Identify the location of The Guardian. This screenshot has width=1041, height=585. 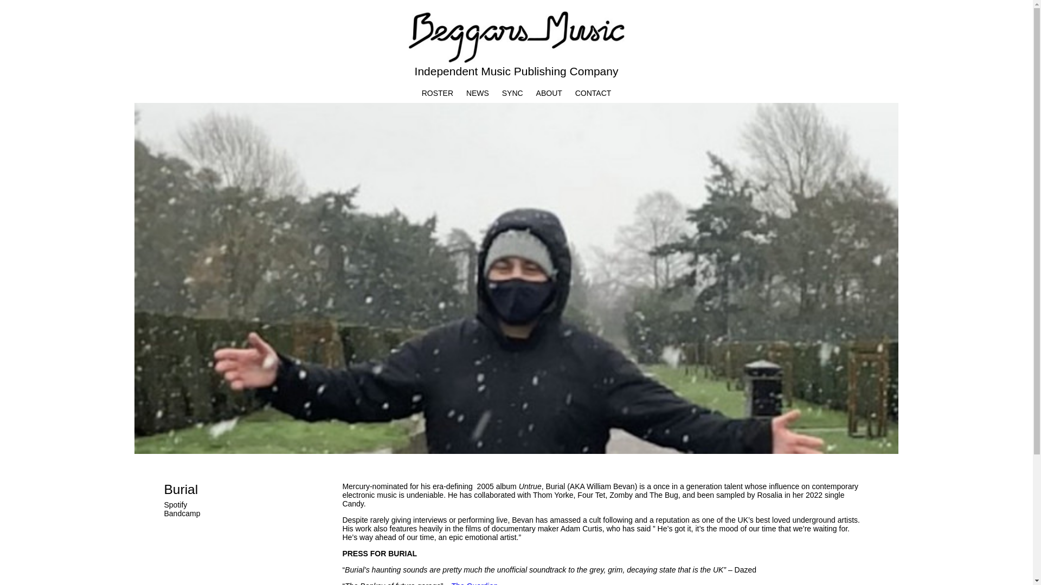
(475, 583).